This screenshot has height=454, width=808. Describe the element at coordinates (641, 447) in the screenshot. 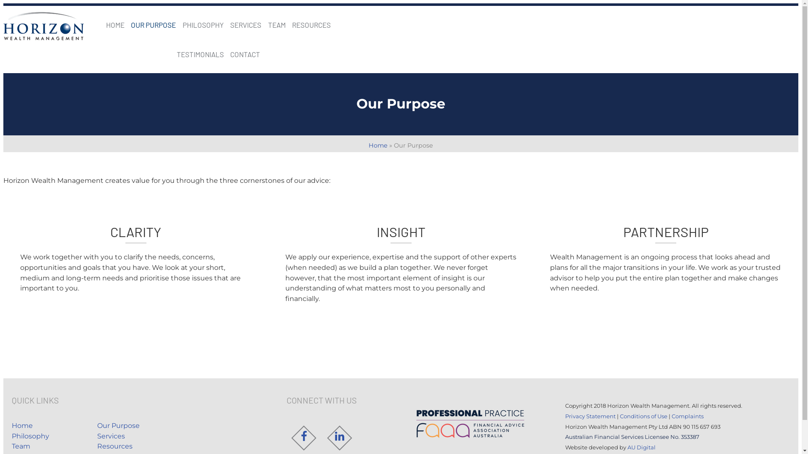

I see `AU Digital` at that location.